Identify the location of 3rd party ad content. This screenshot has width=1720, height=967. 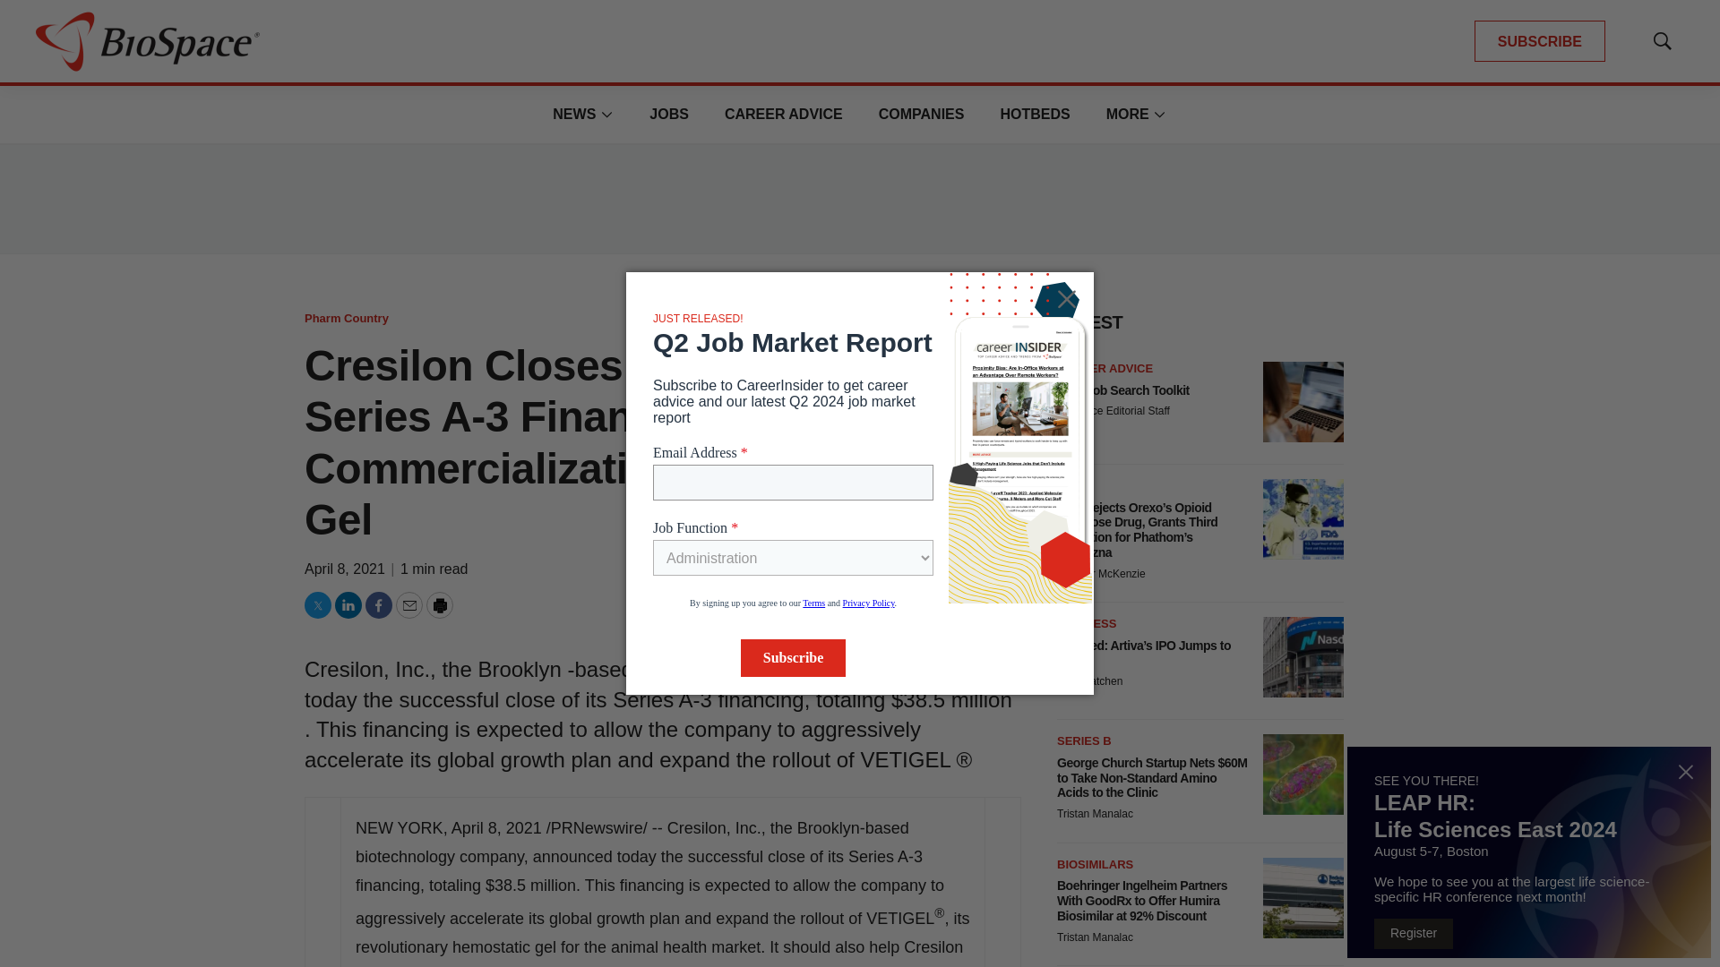
(860, 199).